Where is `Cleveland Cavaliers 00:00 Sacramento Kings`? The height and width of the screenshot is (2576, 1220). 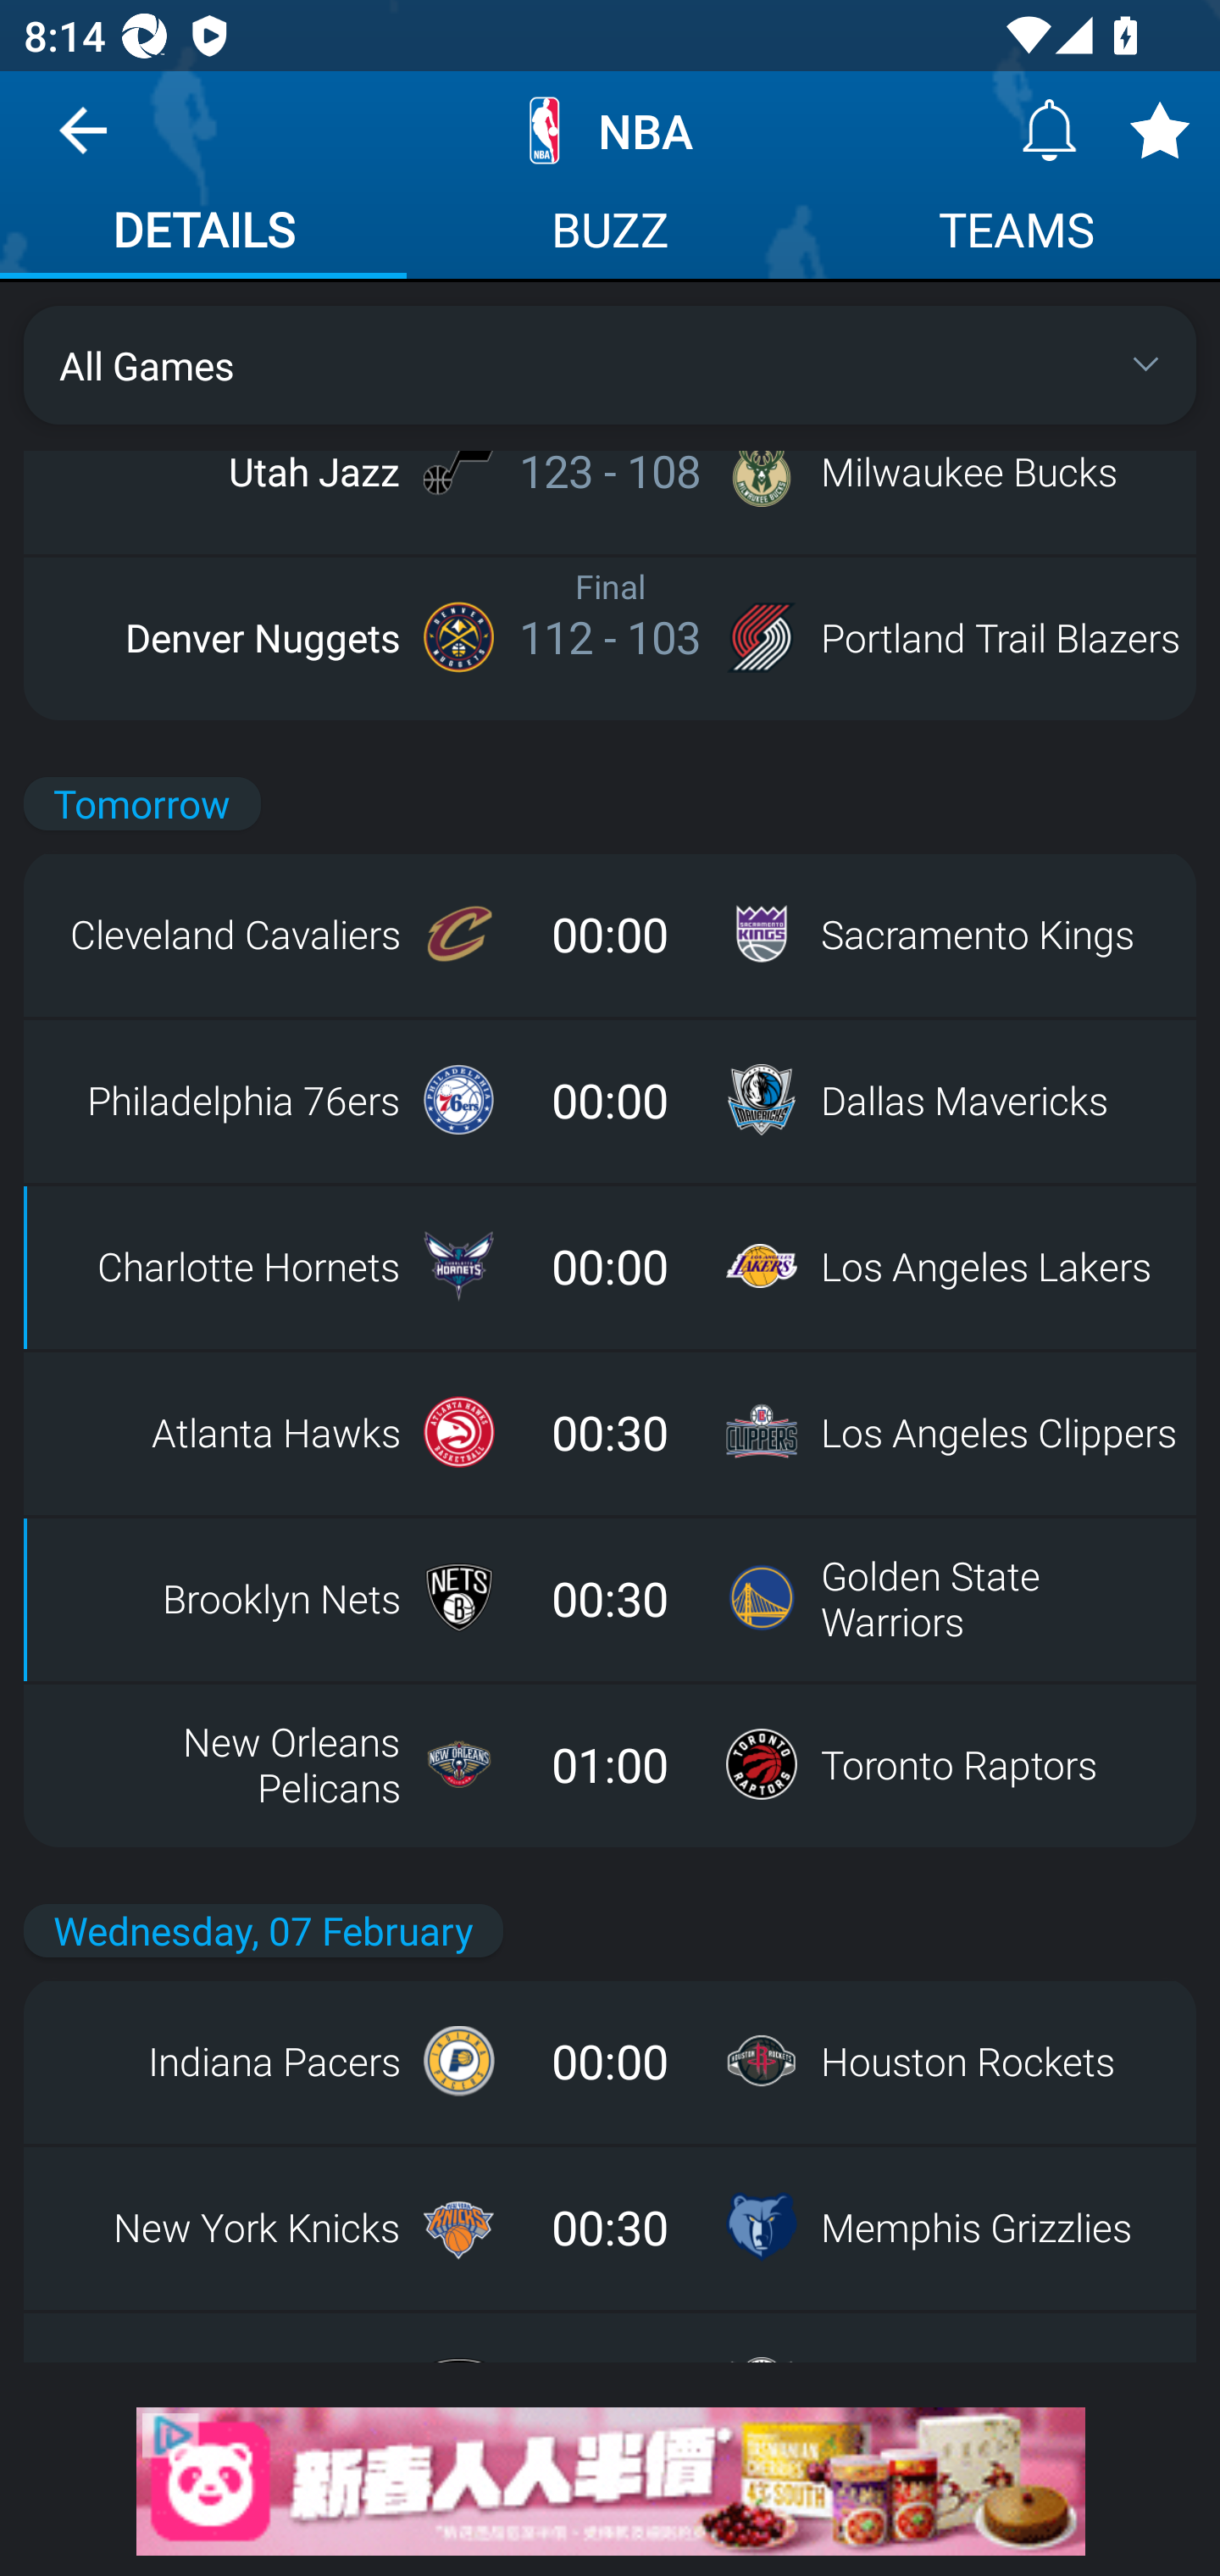 Cleveland Cavaliers 00:00 Sacramento Kings is located at coordinates (610, 934).